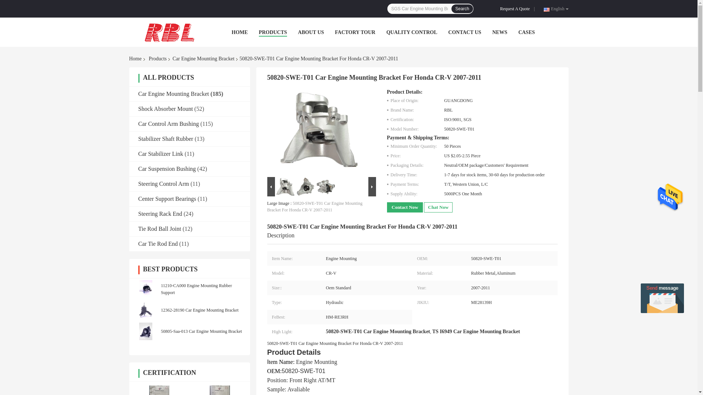 The image size is (703, 395). I want to click on ABOUT US, so click(311, 32).